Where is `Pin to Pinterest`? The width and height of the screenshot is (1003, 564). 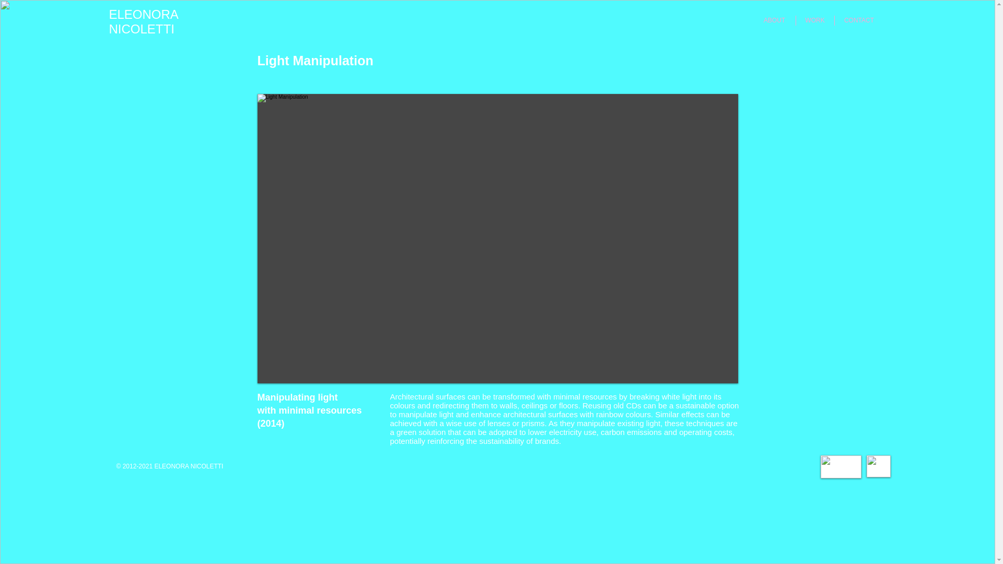 Pin to Pinterest is located at coordinates (730, 61).